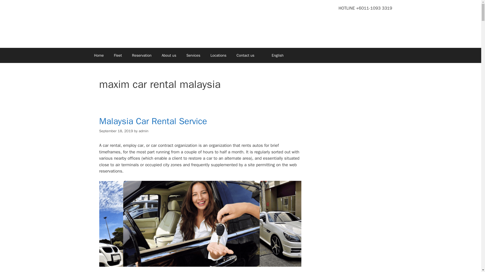  Describe the element at coordinates (99, 55) in the screenshot. I see `Home` at that location.